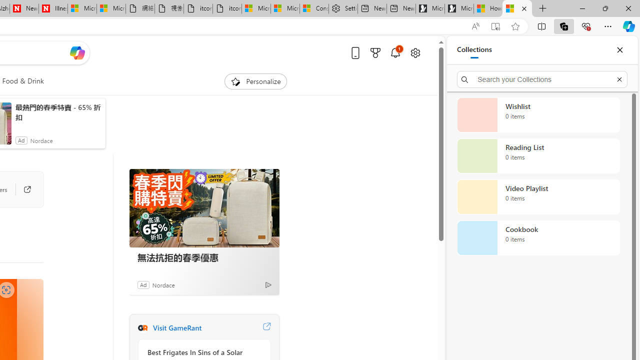 The width and height of the screenshot is (640, 360). I want to click on Video Playlist collection, 0 items, so click(538, 197).